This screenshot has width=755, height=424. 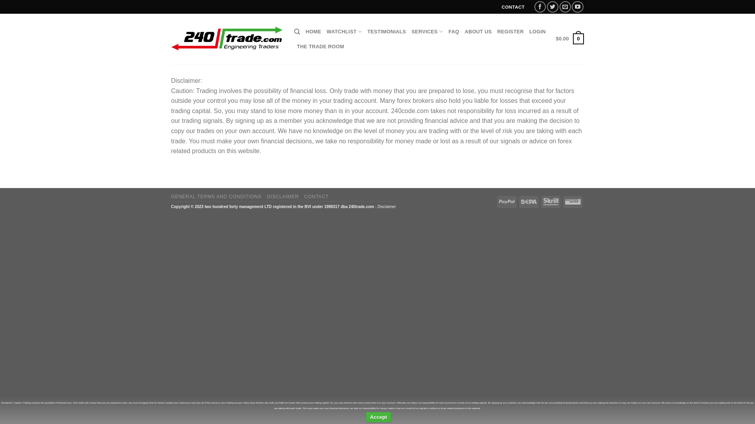 I want to click on FAQ, so click(x=454, y=32).